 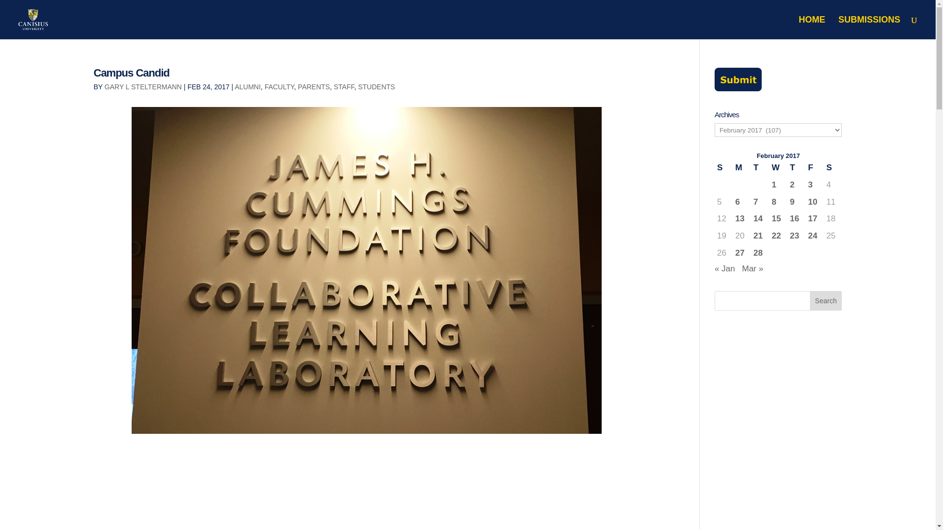 I want to click on Tuesday, so click(x=760, y=168).